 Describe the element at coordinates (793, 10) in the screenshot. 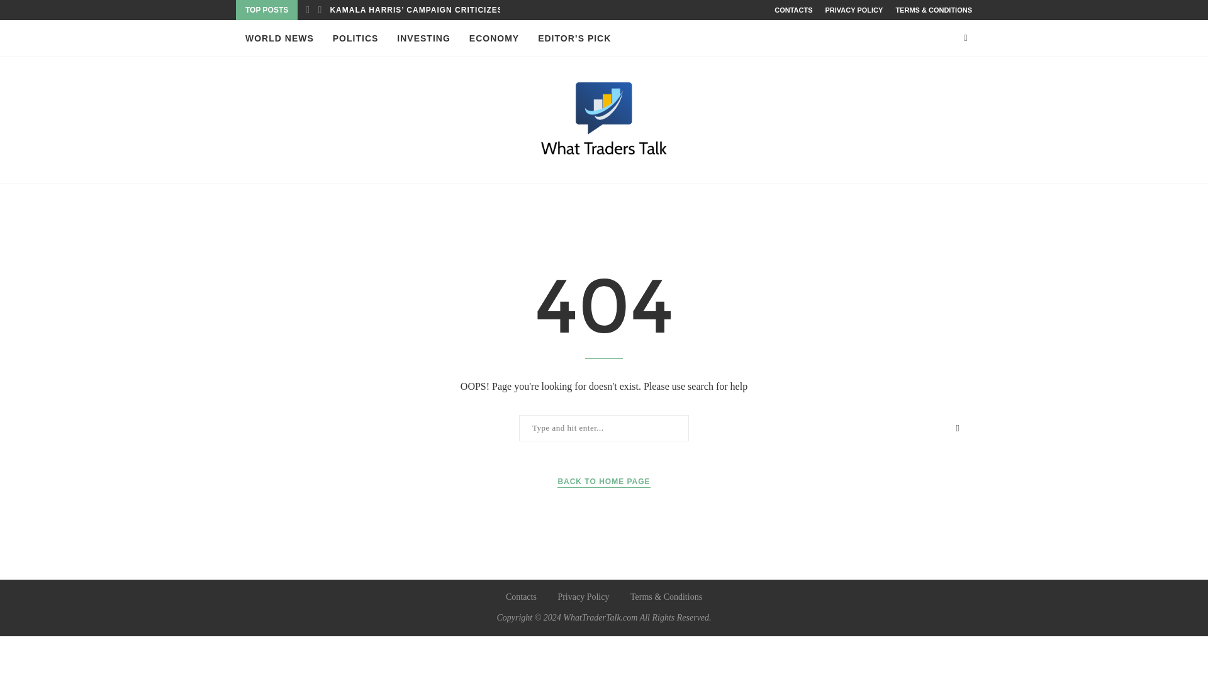

I see `CONTACTS` at that location.